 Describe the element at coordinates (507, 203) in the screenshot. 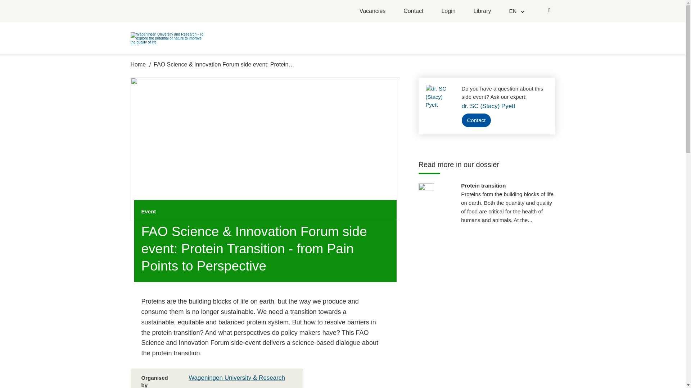

I see `Protein transition` at that location.